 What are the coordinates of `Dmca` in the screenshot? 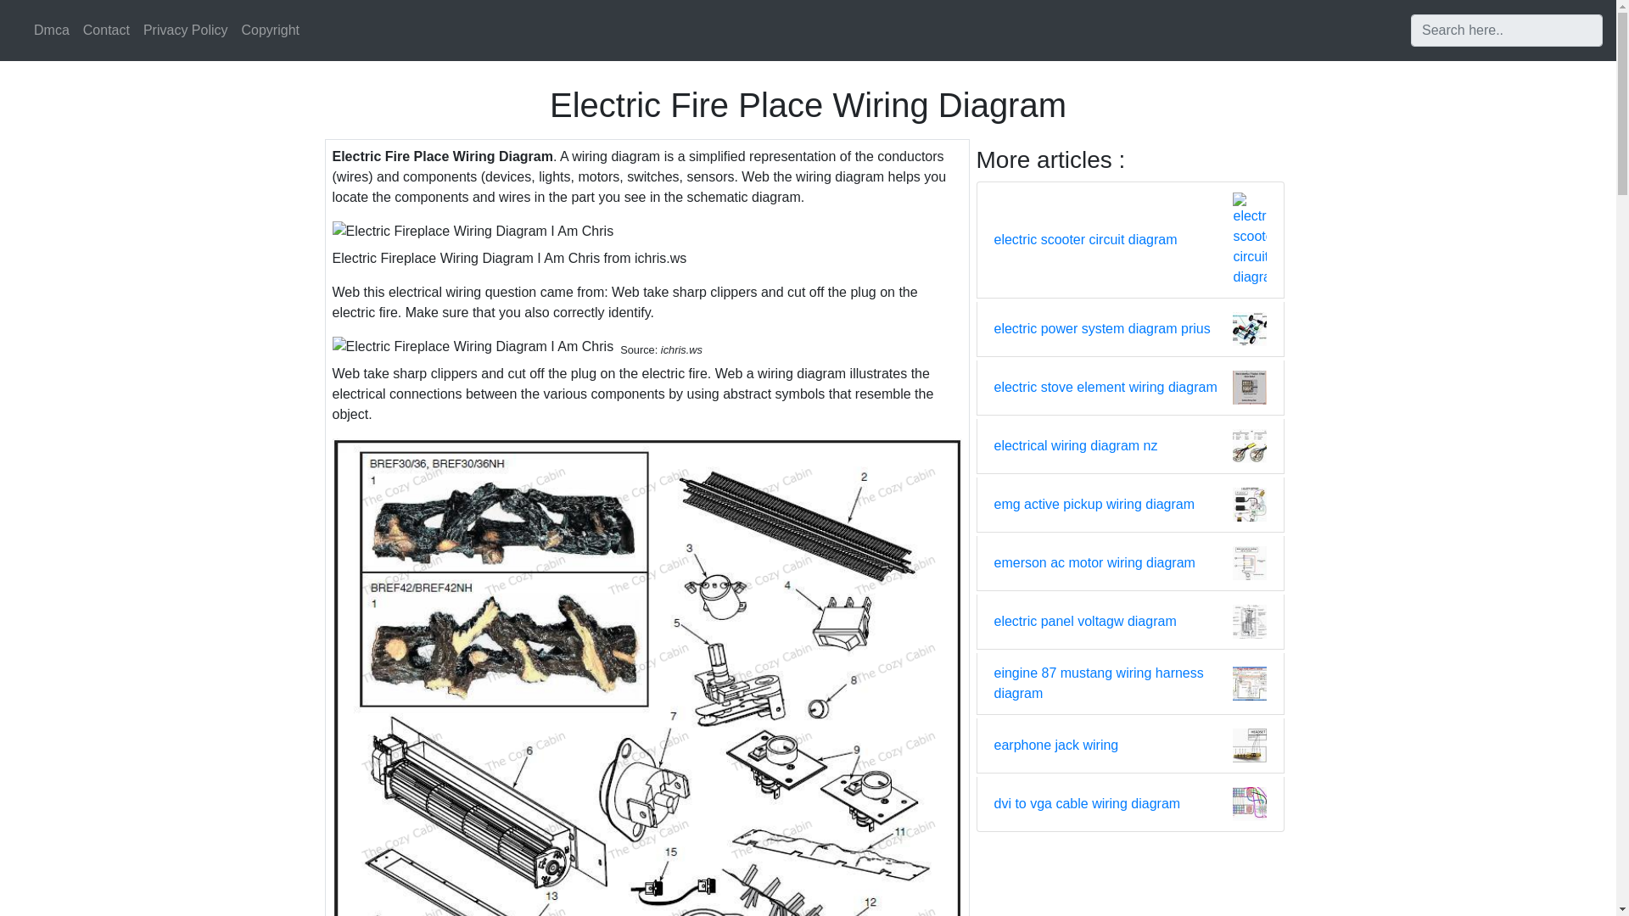 It's located at (52, 31).